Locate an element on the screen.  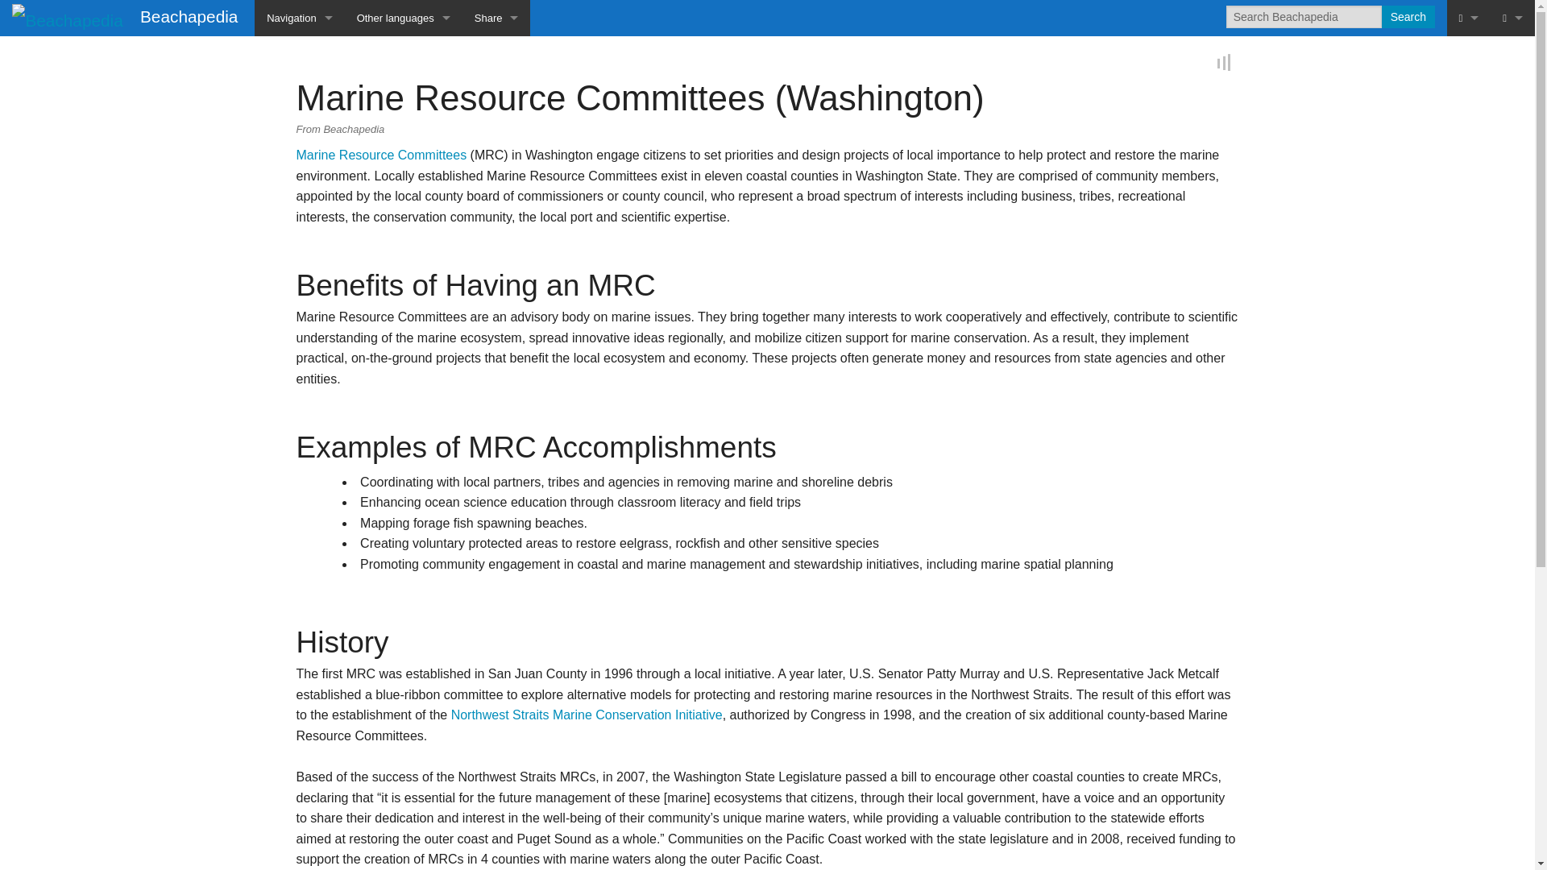
Permanent link to this revision of the page is located at coordinates (1468, 199).